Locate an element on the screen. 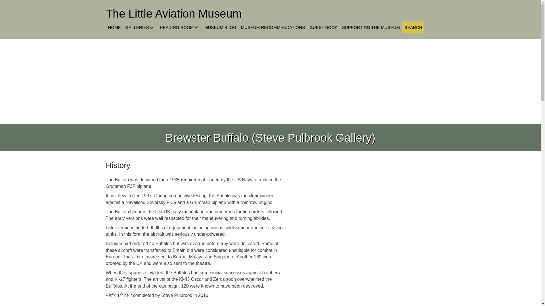 The width and height of the screenshot is (545, 306). SUPPORTING THE MUSEUM is located at coordinates (371, 27).